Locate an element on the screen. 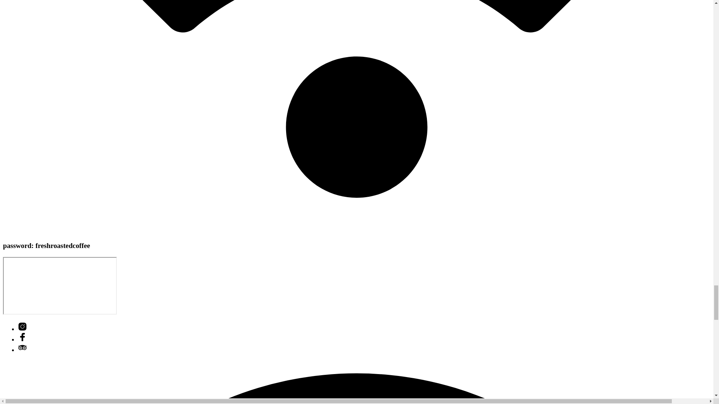  Facebook is located at coordinates (22, 339).